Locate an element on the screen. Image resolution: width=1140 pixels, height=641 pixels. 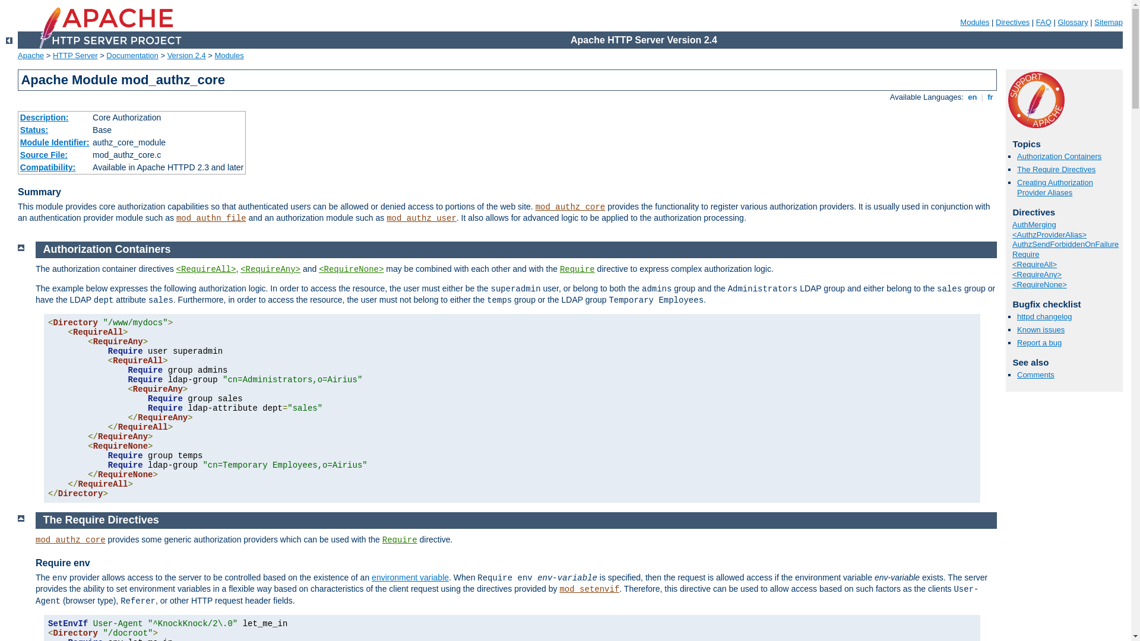
HTTP Server is located at coordinates (75, 56).